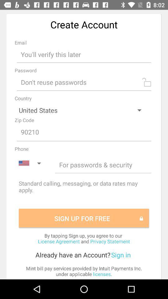 This screenshot has height=299, width=168. What do you see at coordinates (84, 54) in the screenshot?
I see `input email` at bounding box center [84, 54].